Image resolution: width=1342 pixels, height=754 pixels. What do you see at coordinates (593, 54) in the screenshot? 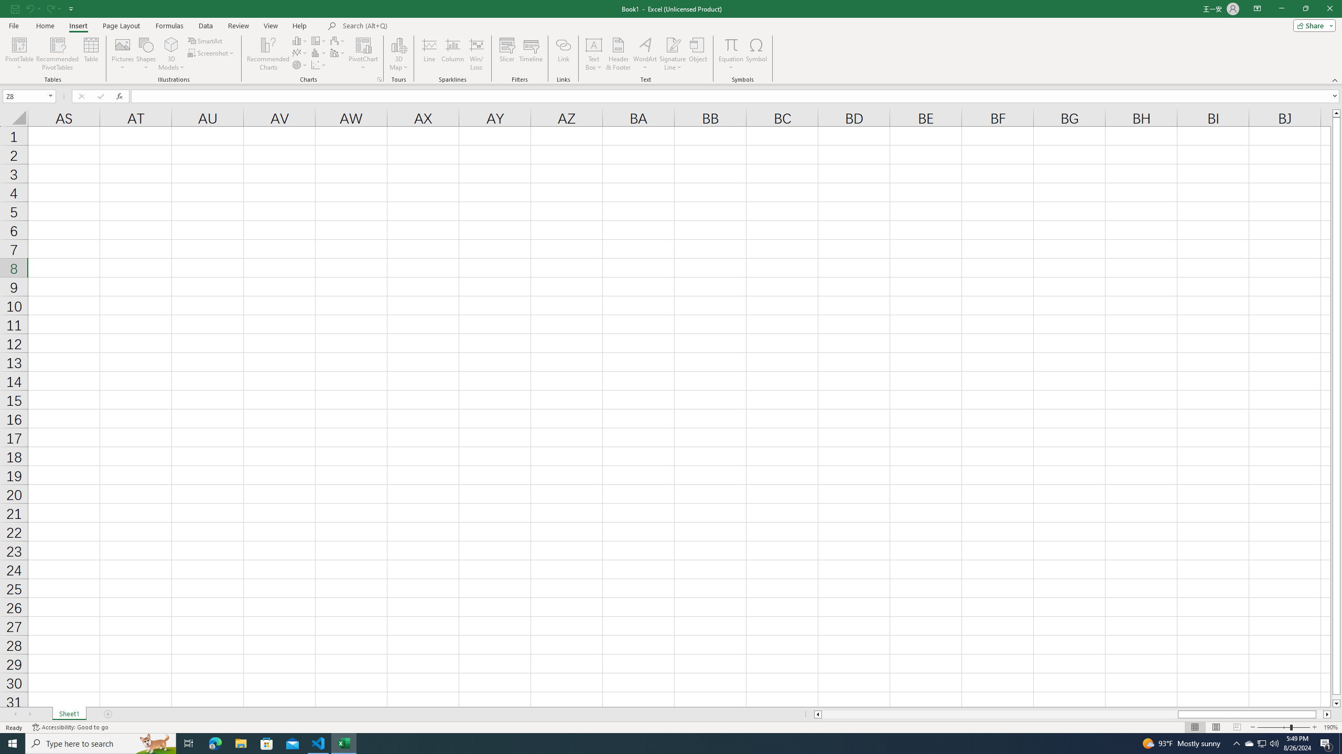
I see `Text Box` at bounding box center [593, 54].